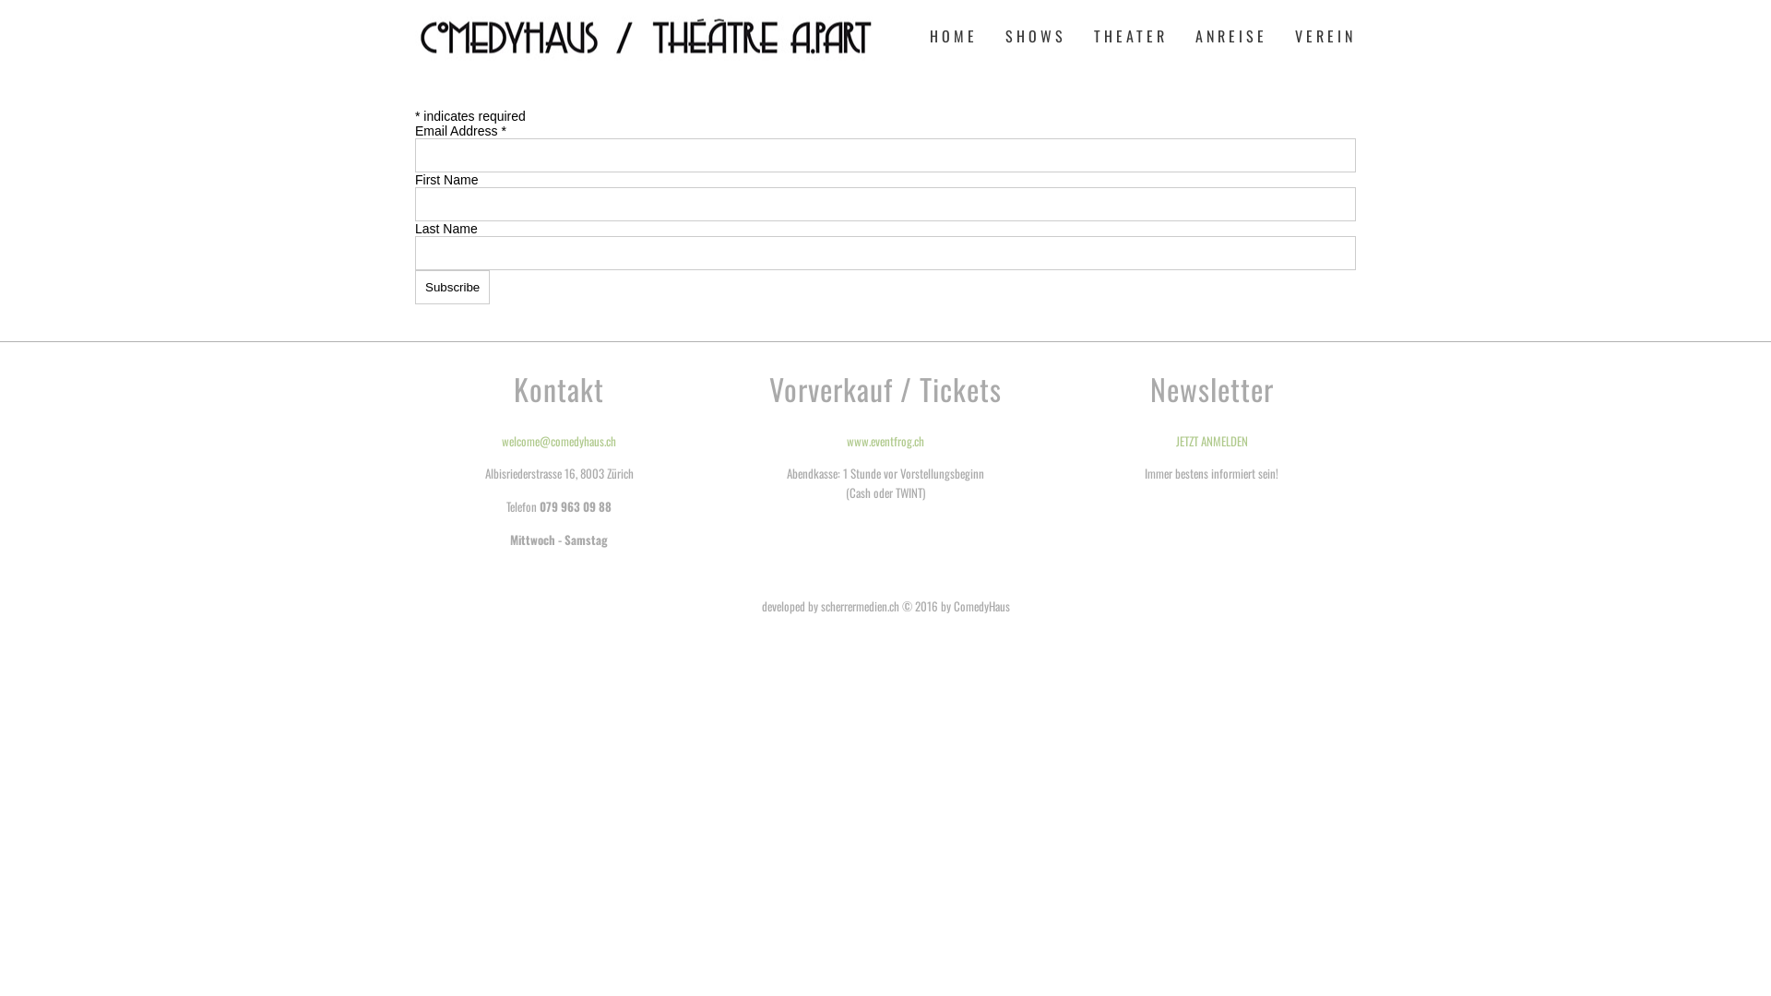  What do you see at coordinates (885, 441) in the screenshot?
I see `www.eventfrog.ch` at bounding box center [885, 441].